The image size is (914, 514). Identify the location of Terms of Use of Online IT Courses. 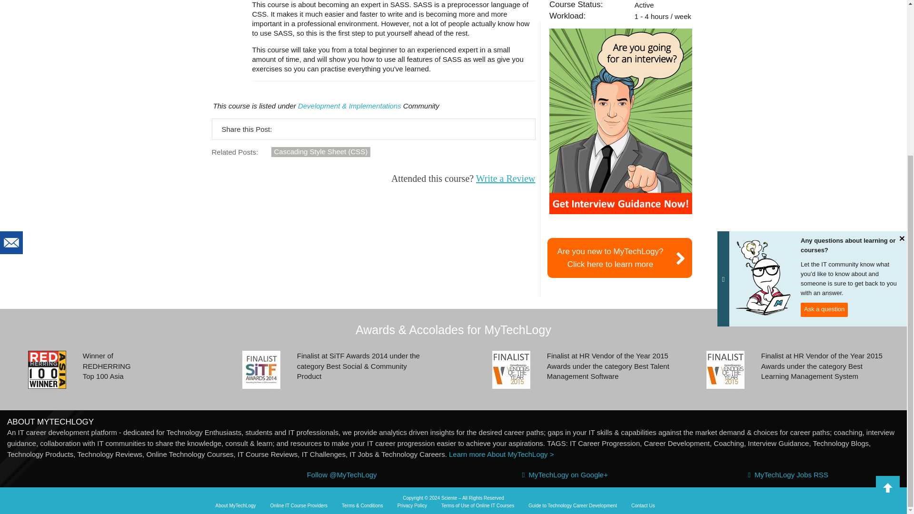
(477, 506).